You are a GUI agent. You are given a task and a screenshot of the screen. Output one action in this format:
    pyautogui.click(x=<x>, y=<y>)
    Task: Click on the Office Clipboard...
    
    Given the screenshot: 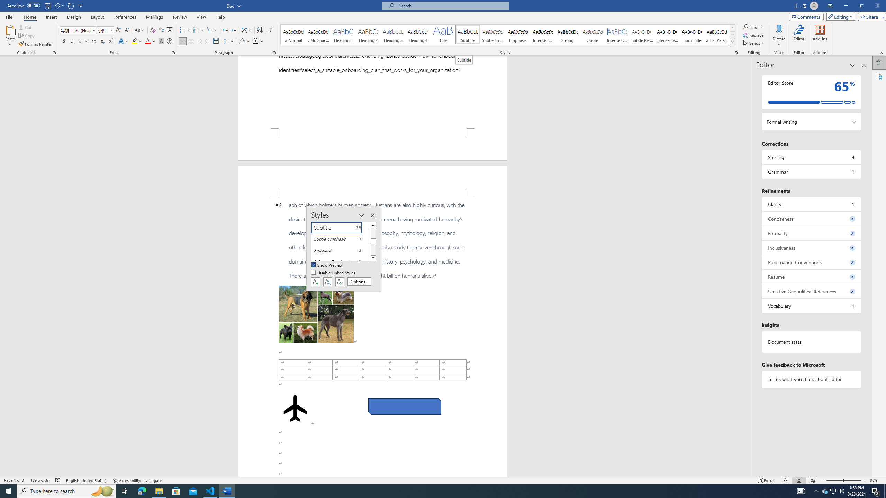 What is the action you would take?
    pyautogui.click(x=54, y=53)
    